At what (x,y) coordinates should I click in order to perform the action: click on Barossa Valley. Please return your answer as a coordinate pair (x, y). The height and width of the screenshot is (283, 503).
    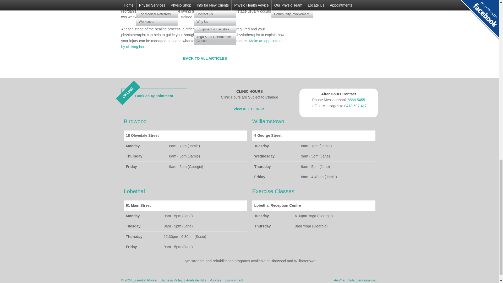
    Looking at the image, I should click on (171, 280).